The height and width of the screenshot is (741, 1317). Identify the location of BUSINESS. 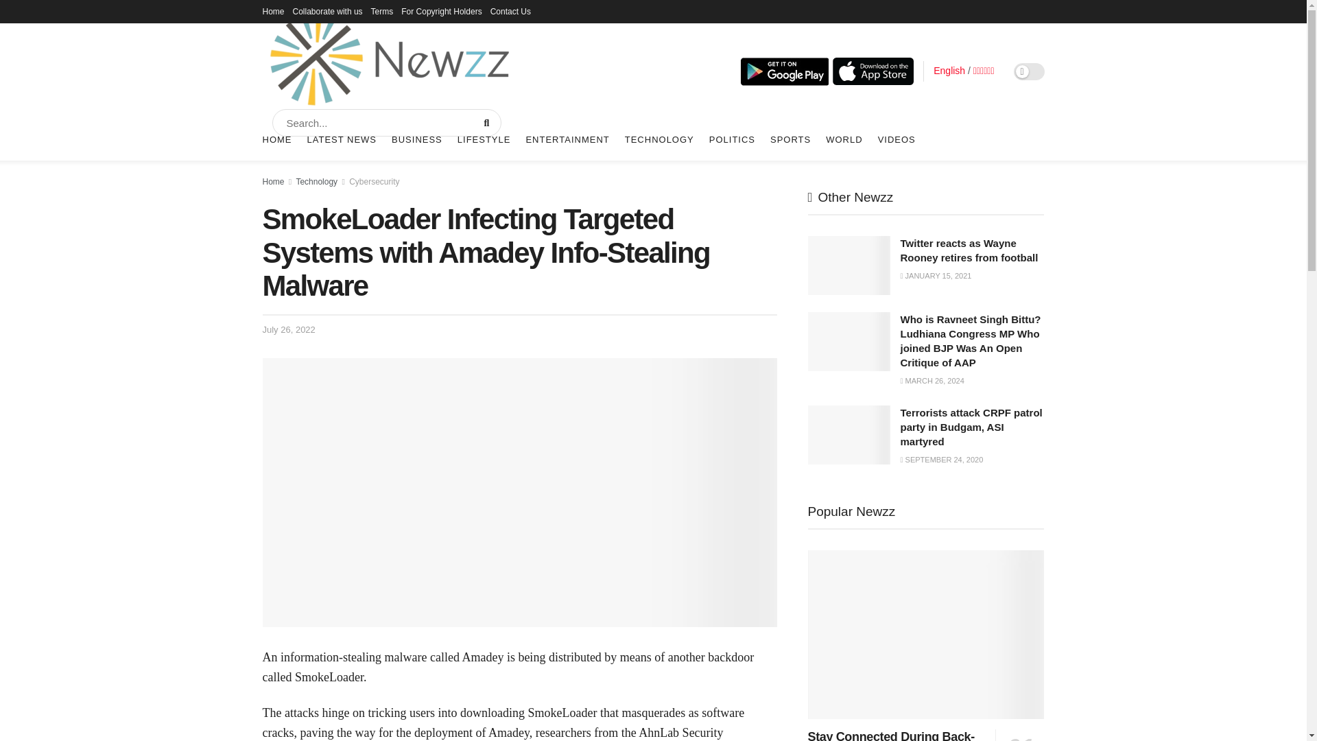
(417, 140).